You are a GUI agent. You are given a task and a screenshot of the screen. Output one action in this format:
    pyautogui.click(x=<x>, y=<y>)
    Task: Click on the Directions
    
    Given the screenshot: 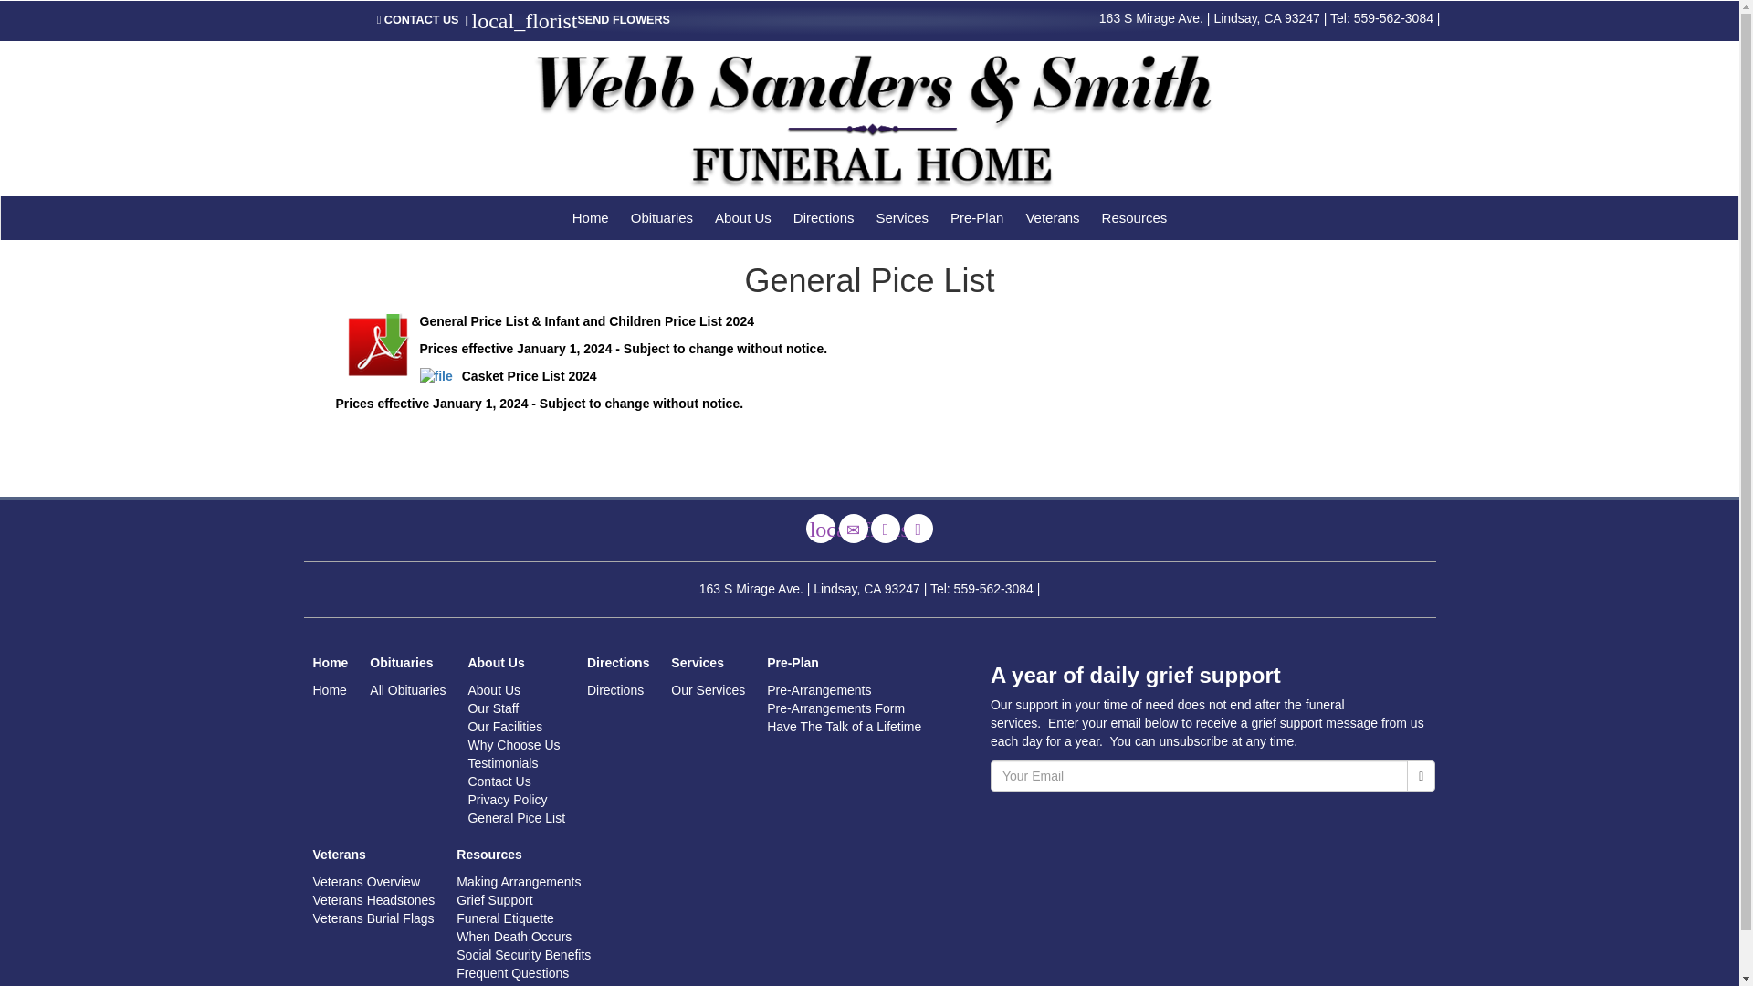 What is the action you would take?
    pyautogui.click(x=824, y=217)
    